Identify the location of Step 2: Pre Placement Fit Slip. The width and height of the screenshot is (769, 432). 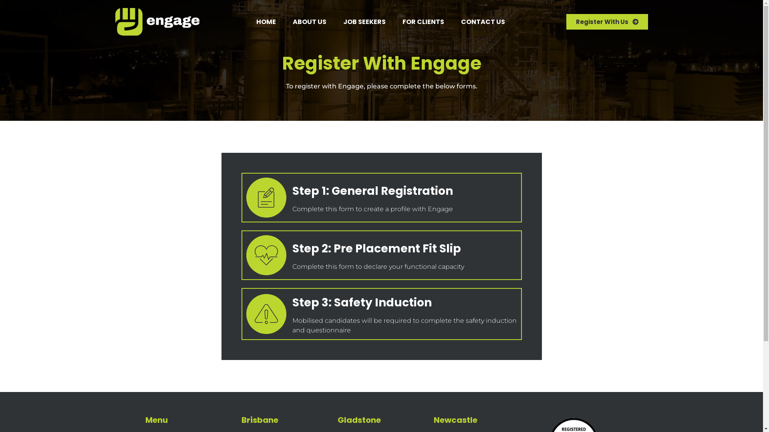
(376, 249).